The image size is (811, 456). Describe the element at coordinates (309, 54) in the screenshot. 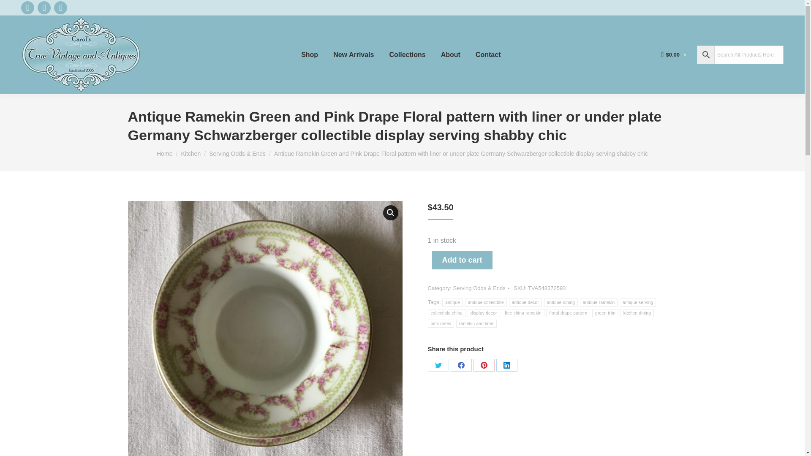

I see `Shop` at that location.